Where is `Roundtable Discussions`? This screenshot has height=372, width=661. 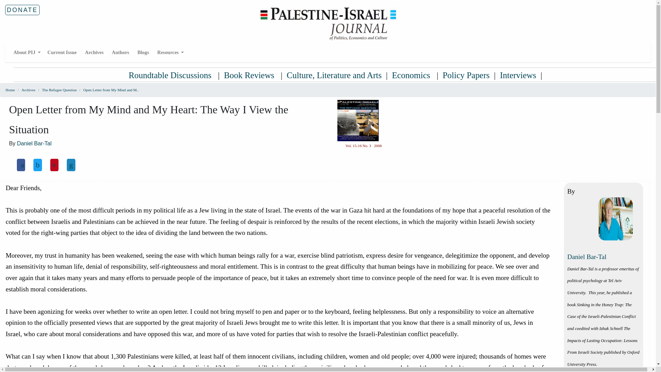 Roundtable Discussions is located at coordinates (171, 75).